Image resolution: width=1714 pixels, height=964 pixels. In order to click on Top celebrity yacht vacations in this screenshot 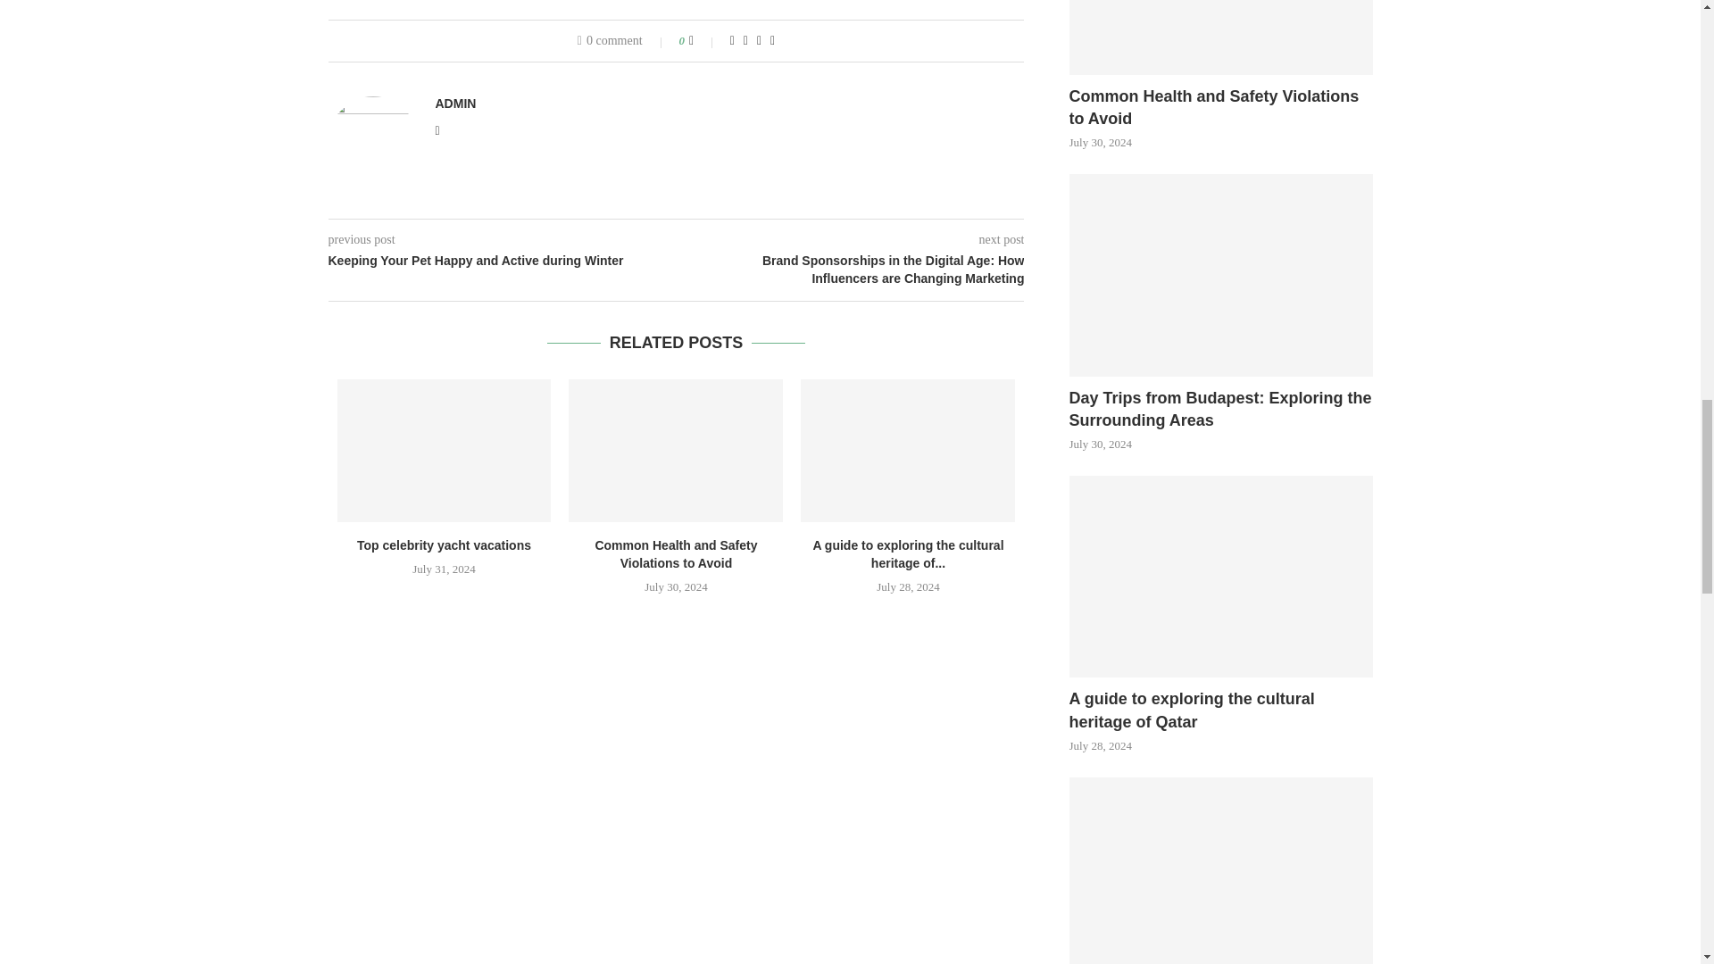, I will do `click(445, 451)`.